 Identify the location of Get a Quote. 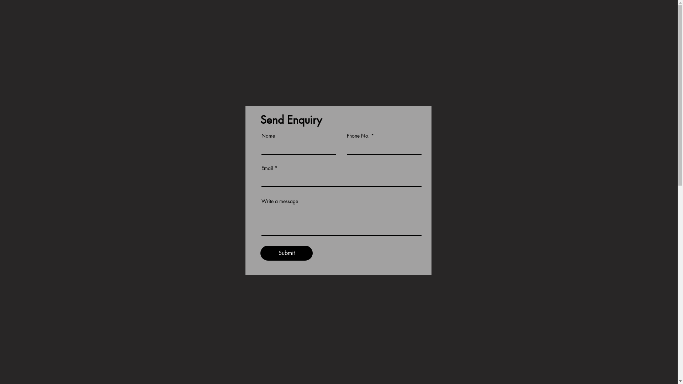
(259, 372).